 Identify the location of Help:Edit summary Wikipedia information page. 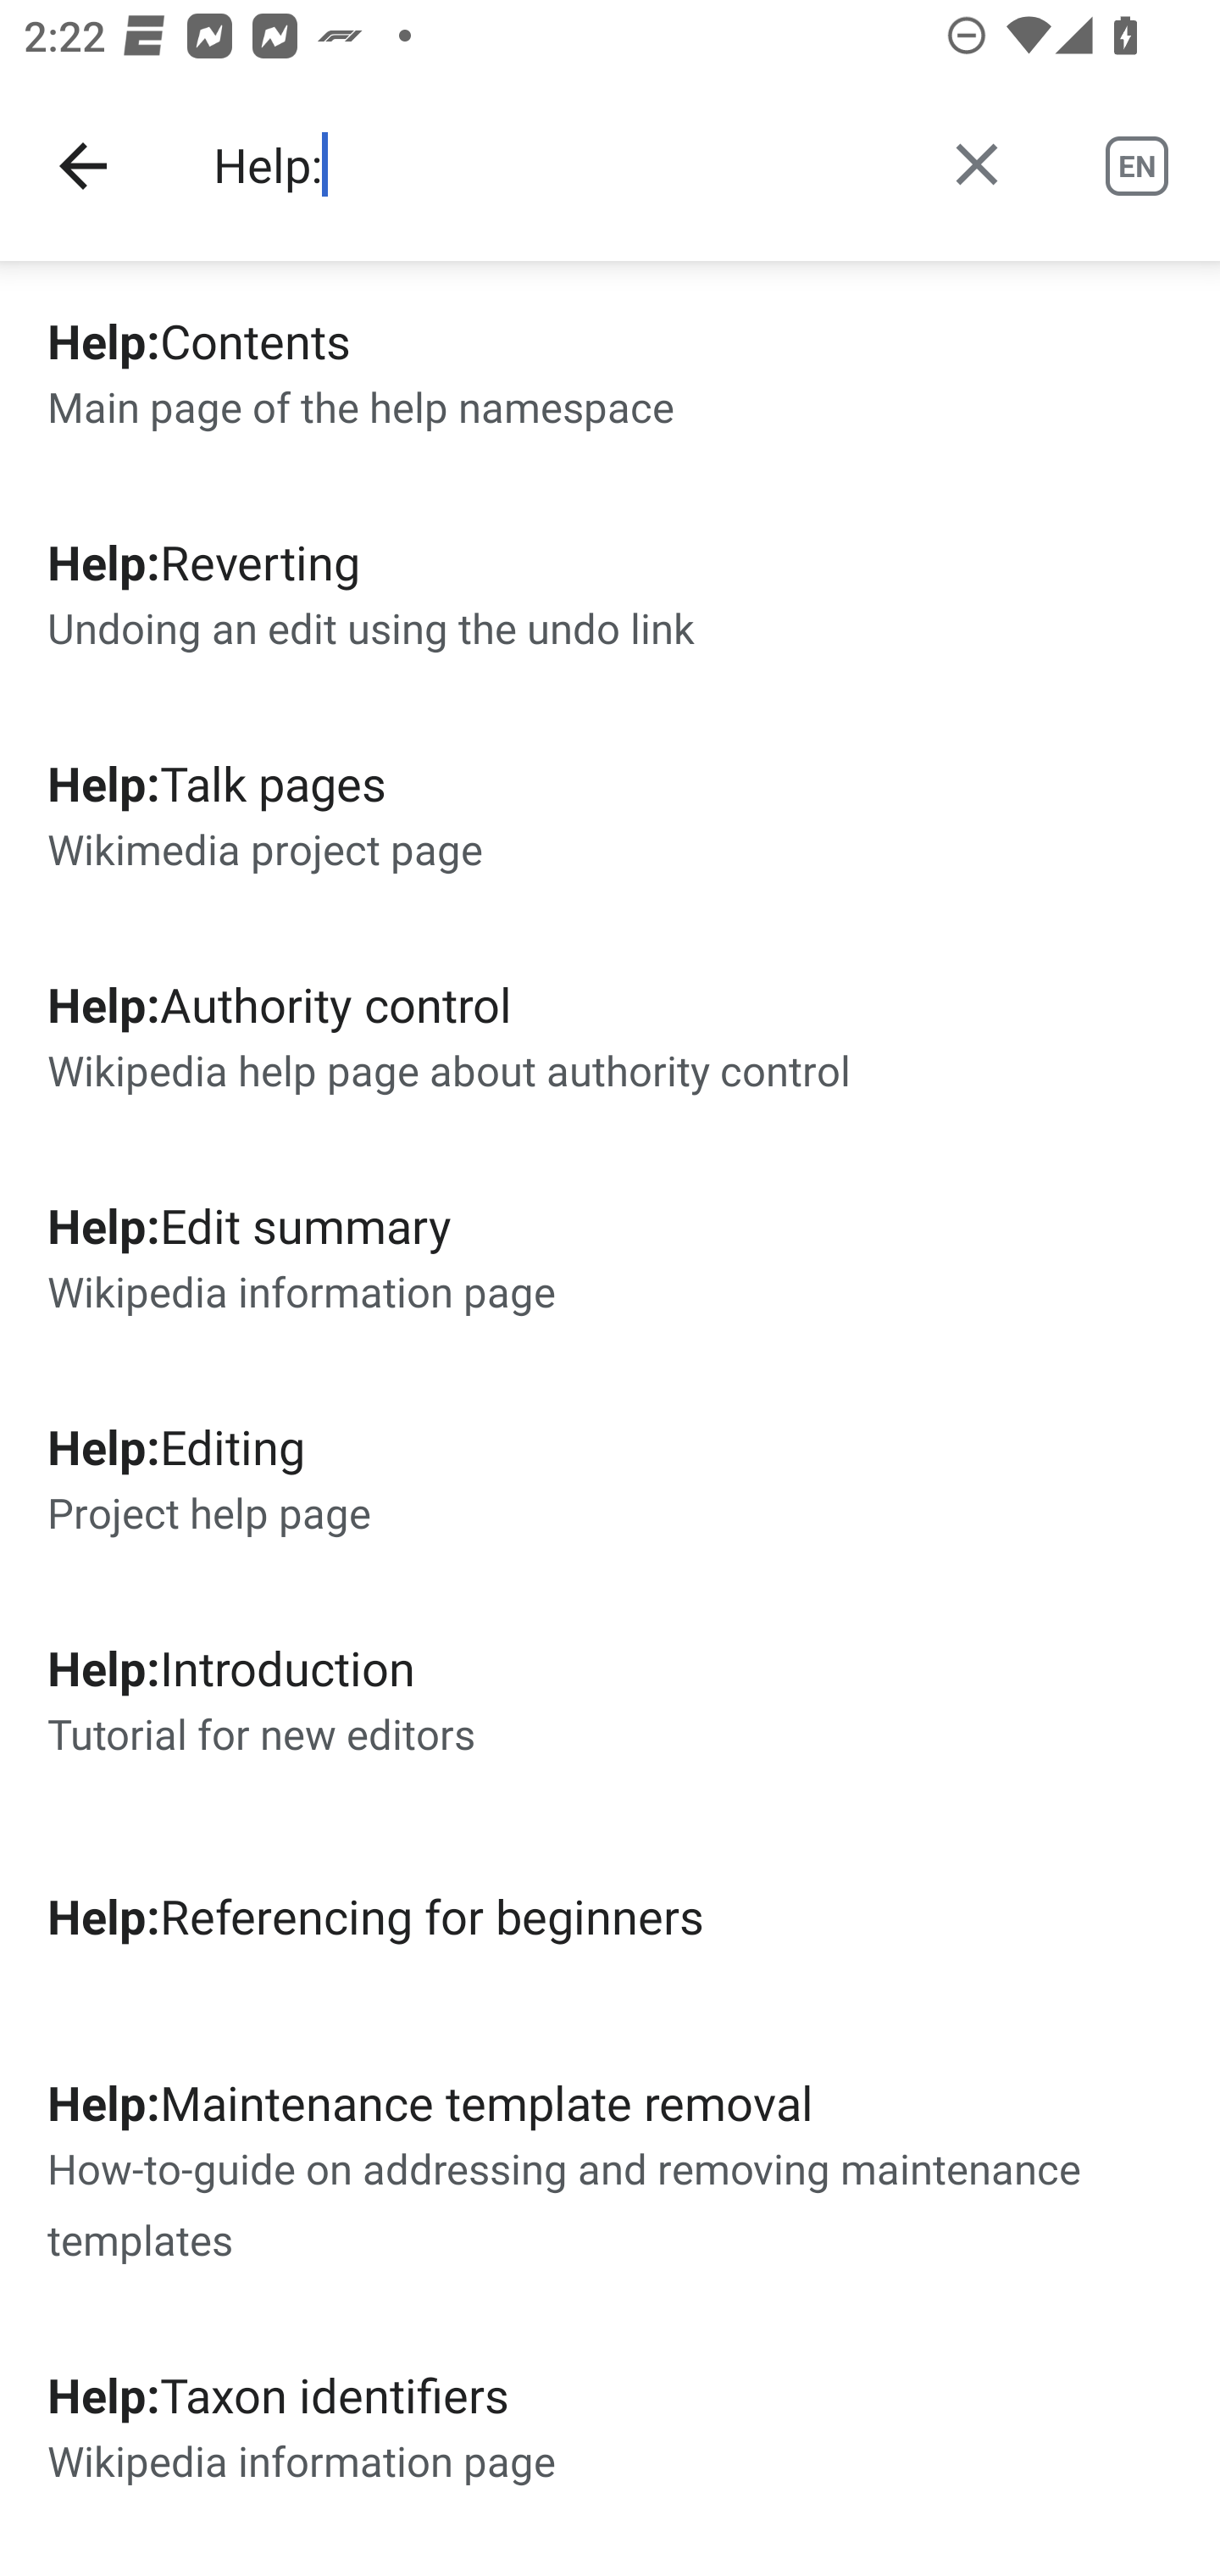
(610, 1257).